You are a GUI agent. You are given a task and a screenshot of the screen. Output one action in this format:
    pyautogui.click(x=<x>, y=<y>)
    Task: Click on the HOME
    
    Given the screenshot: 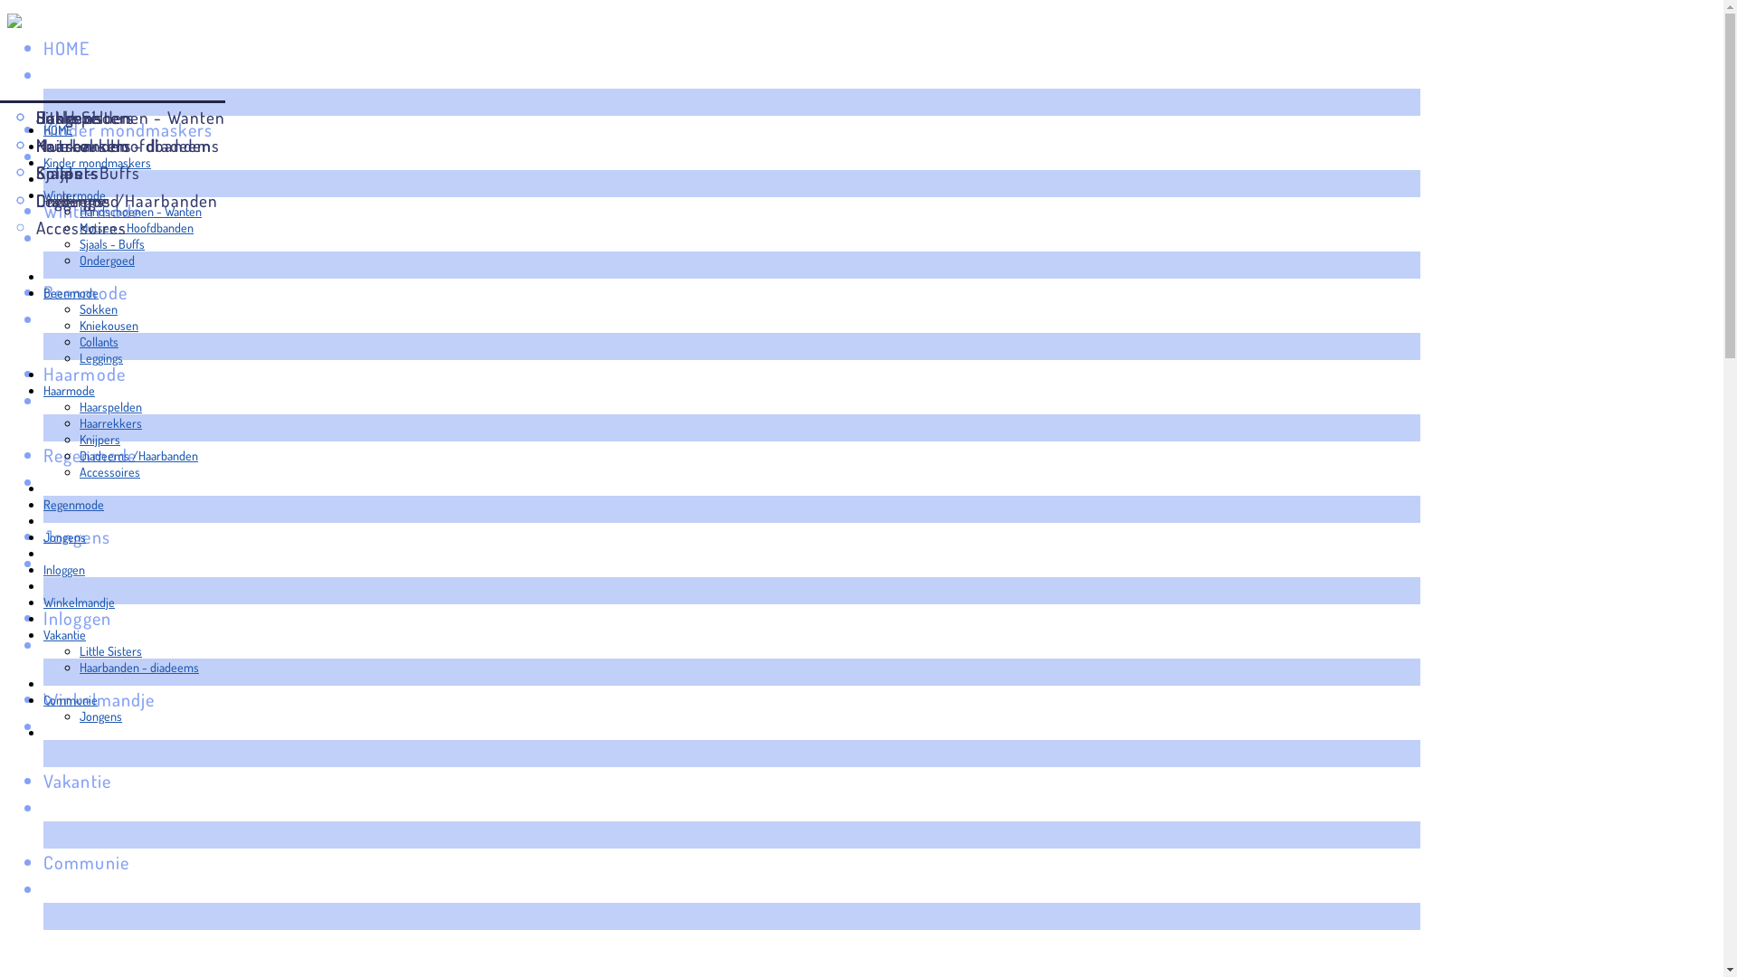 What is the action you would take?
    pyautogui.click(x=732, y=48)
    